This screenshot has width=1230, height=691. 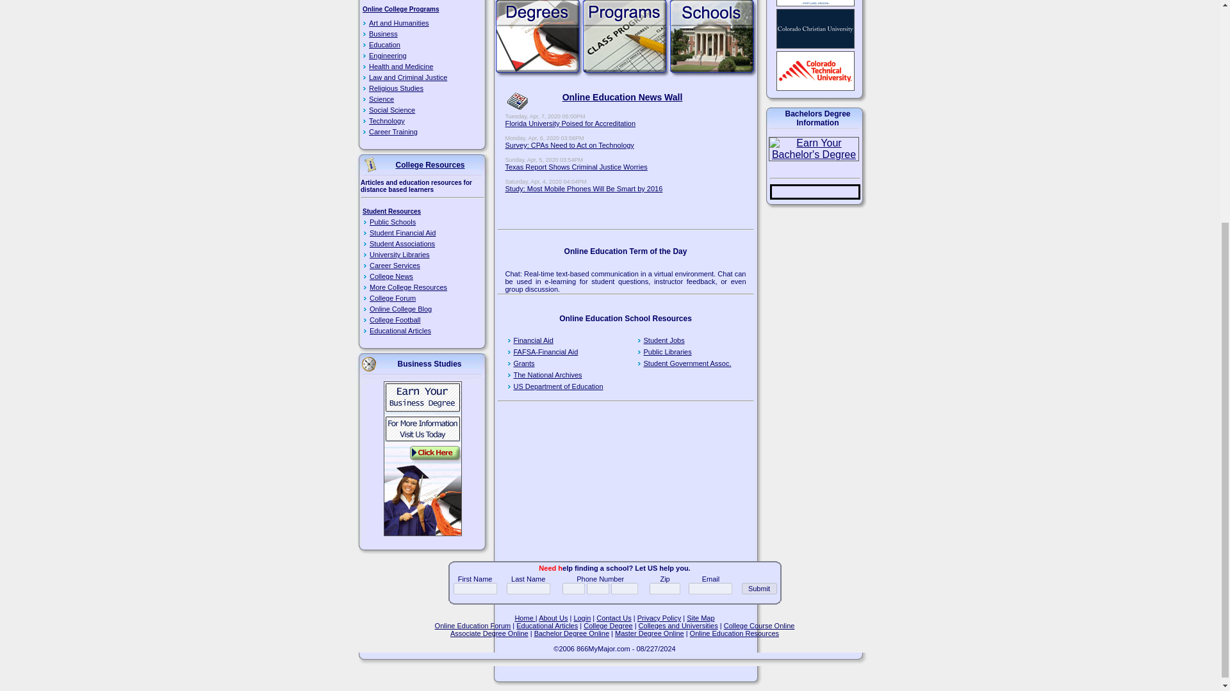 What do you see at coordinates (546, 352) in the screenshot?
I see `FAFSA-Financial Aid` at bounding box center [546, 352].